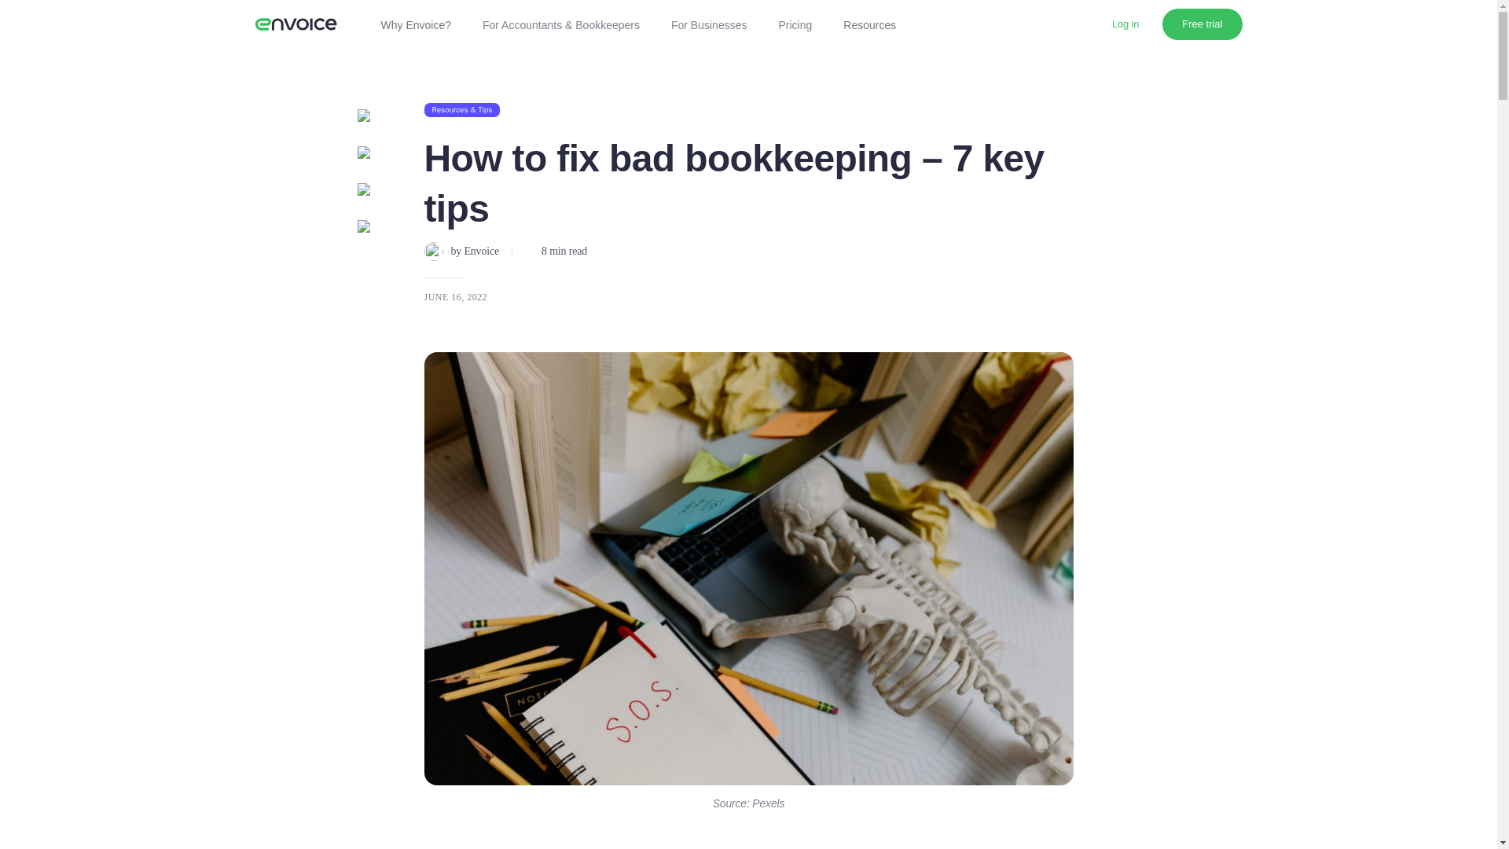  Describe the element at coordinates (415, 24) in the screenshot. I see `Why Envoice?` at that location.